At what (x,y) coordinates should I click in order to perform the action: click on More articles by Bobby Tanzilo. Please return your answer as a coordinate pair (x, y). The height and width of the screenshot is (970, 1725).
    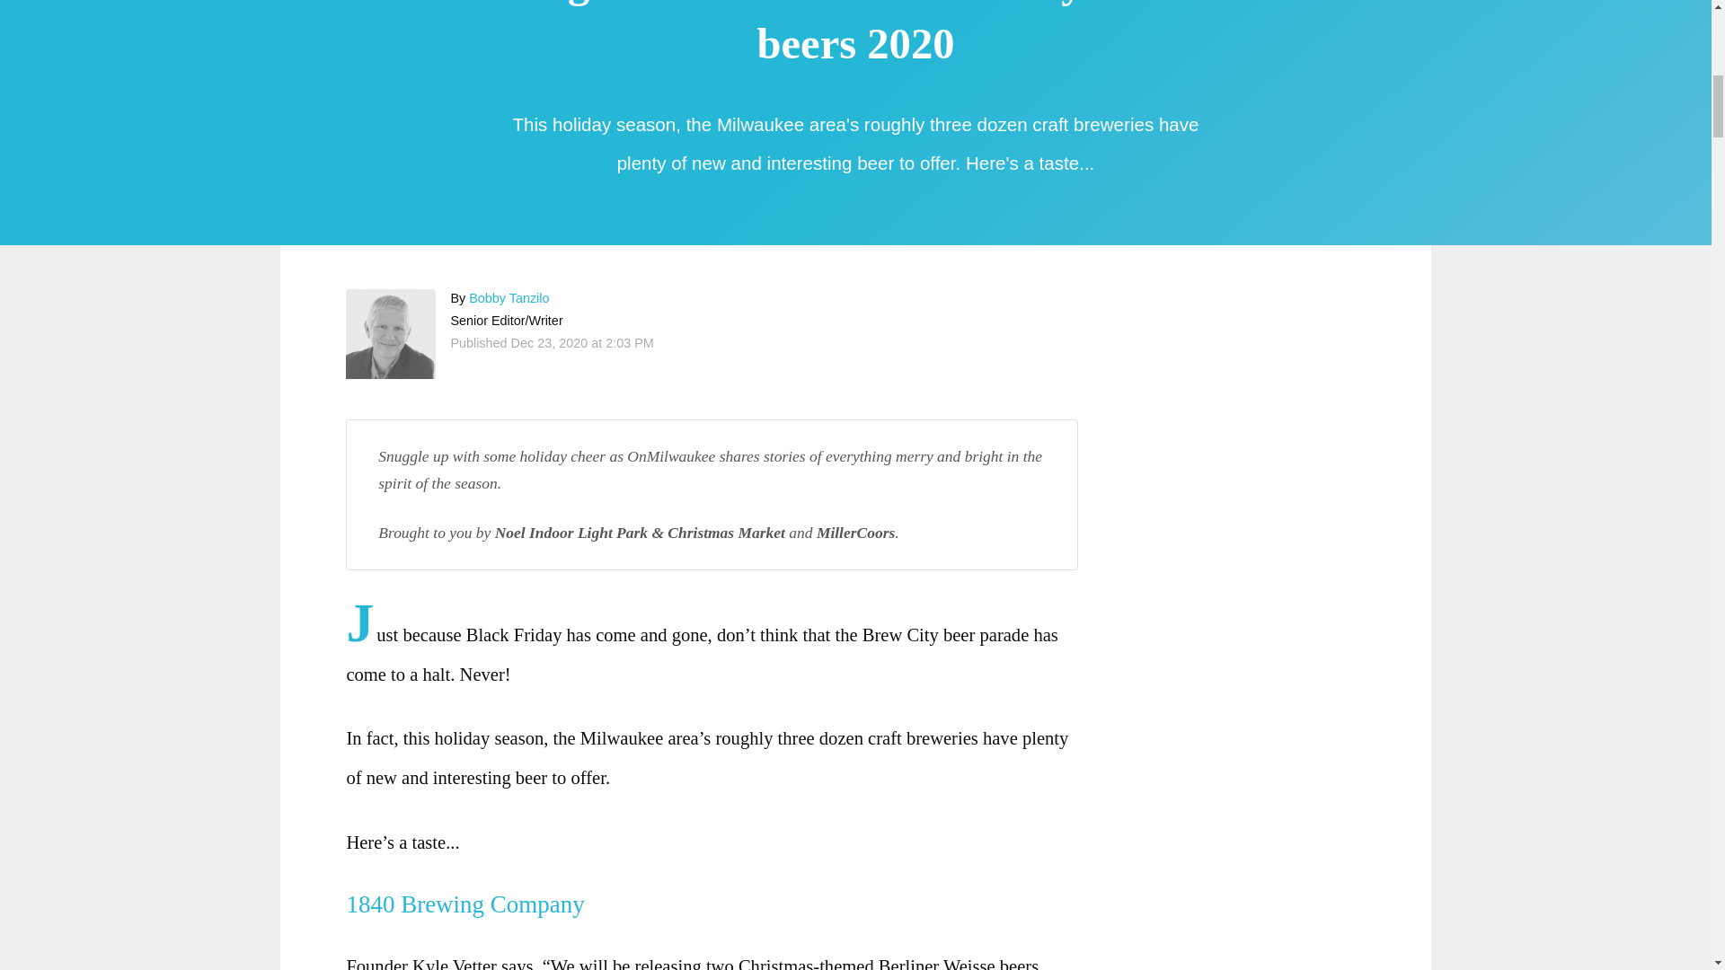
    Looking at the image, I should click on (509, 298).